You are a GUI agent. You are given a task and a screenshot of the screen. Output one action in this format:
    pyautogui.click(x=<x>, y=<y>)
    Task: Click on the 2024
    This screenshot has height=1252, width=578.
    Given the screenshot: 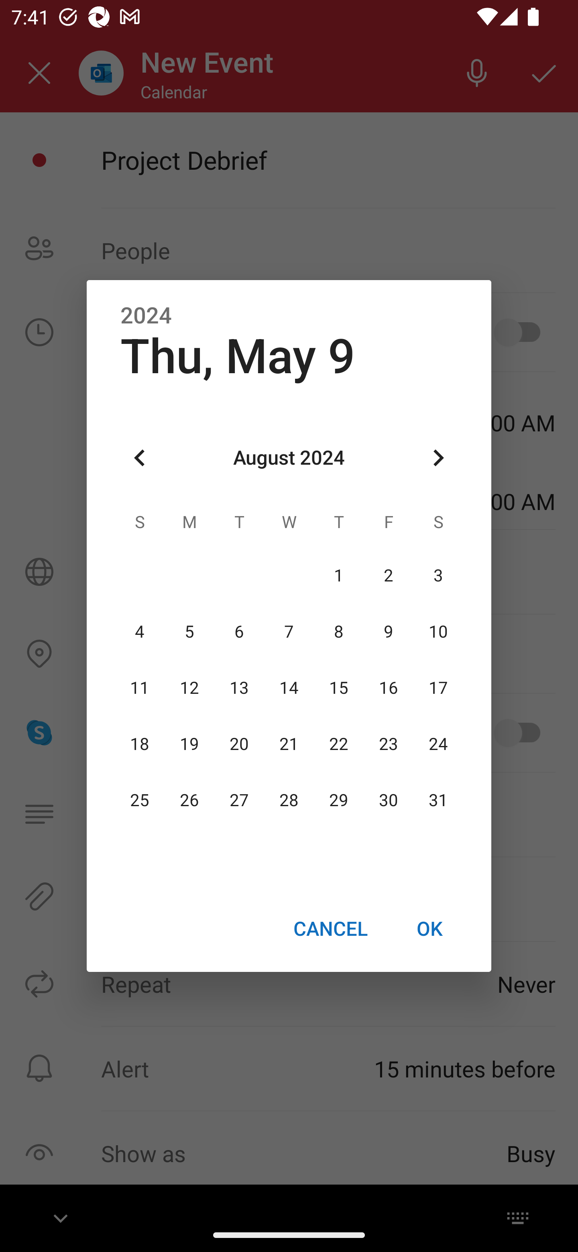 What is the action you would take?
    pyautogui.click(x=146, y=316)
    